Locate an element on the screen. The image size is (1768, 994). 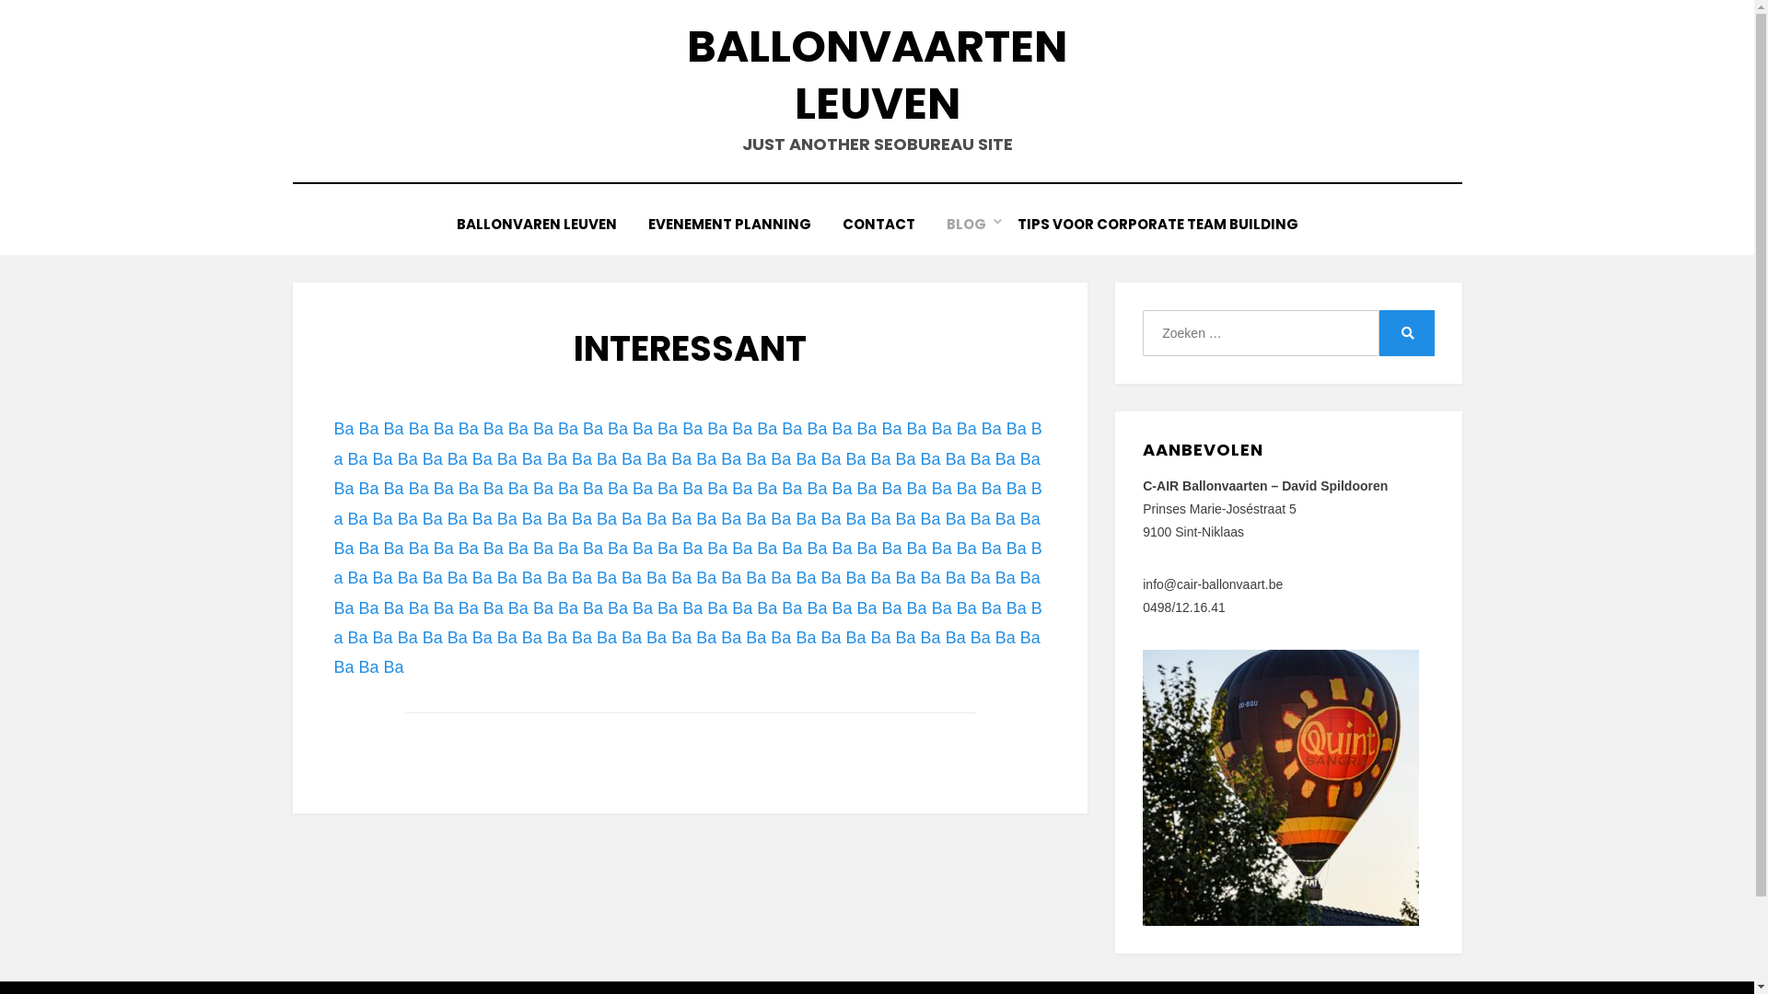
Ba is located at coordinates (507, 578).